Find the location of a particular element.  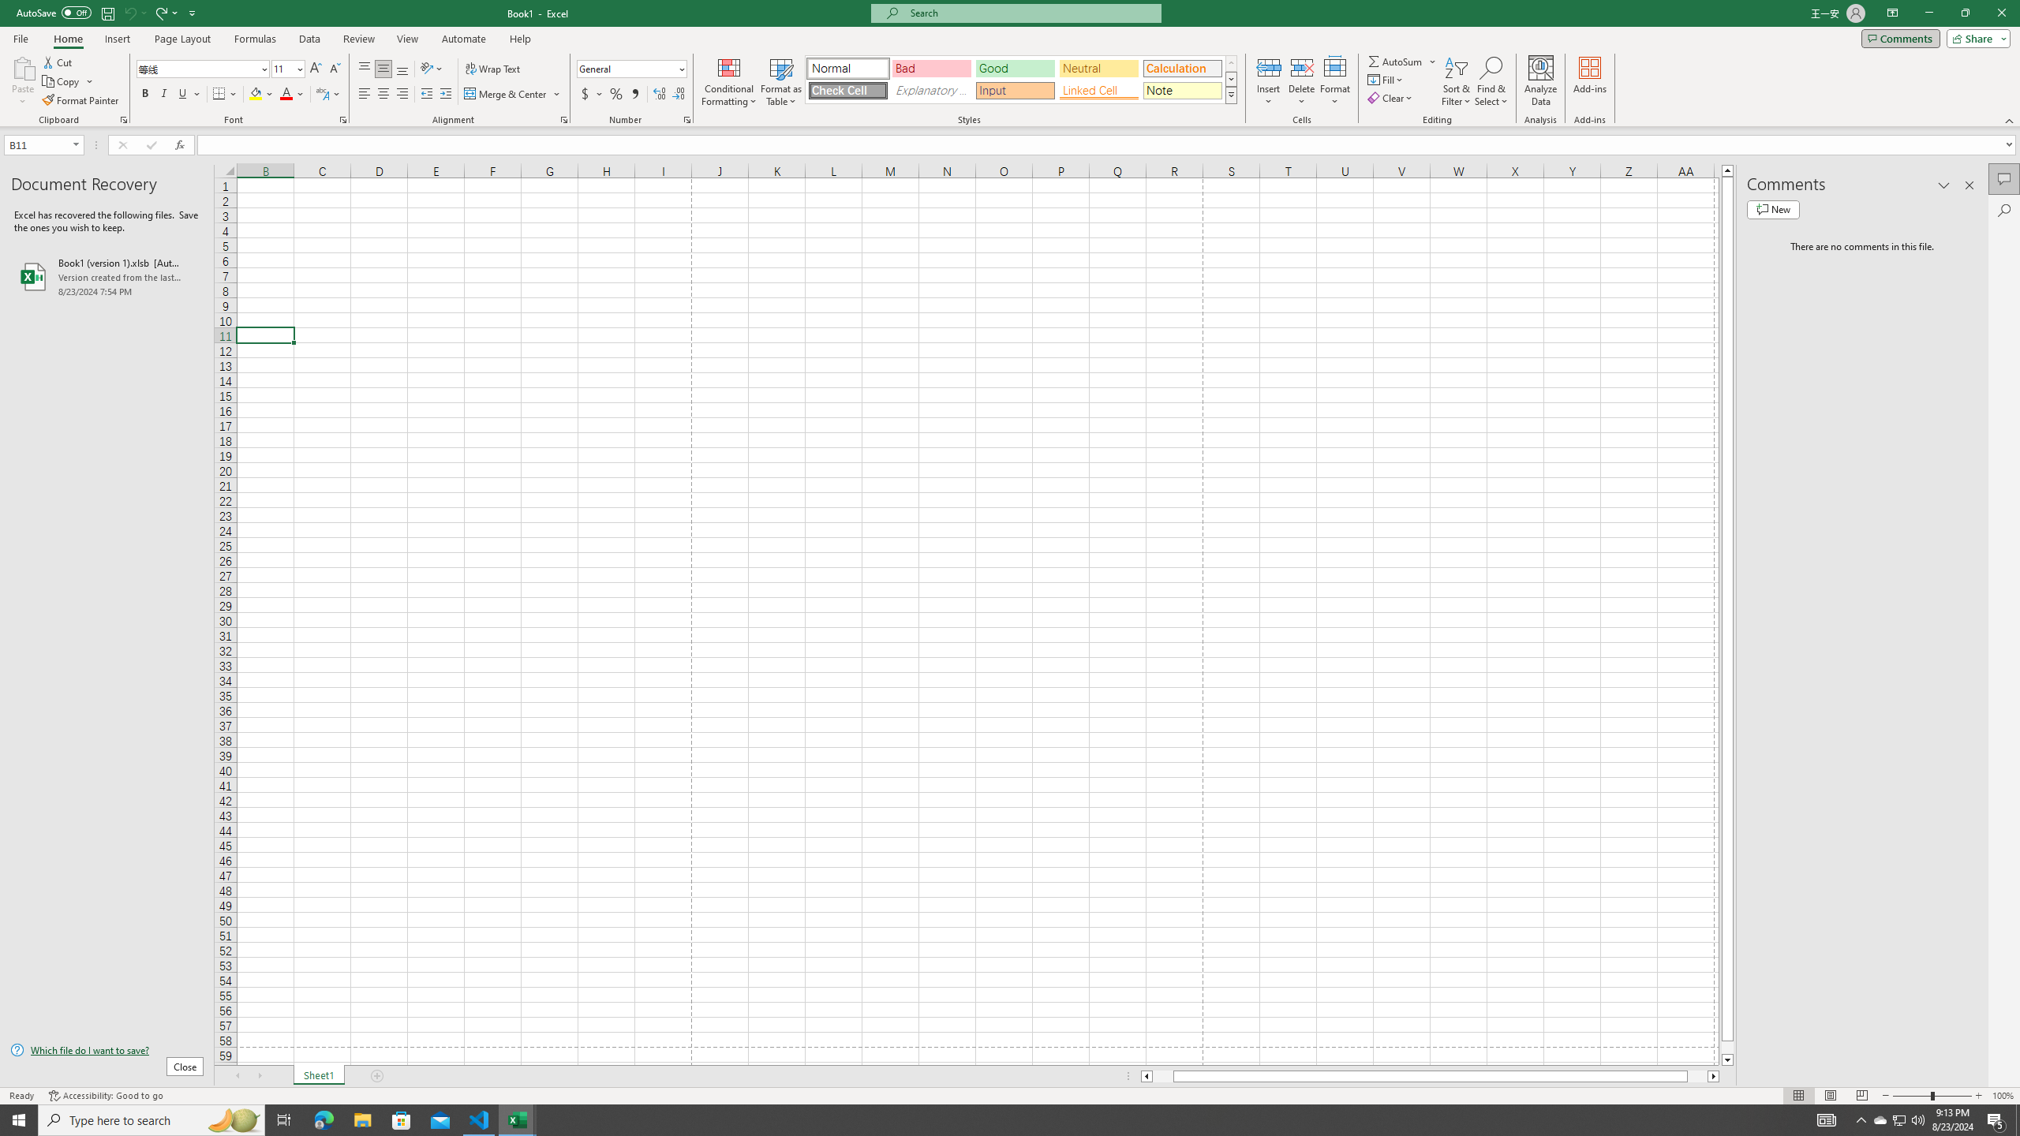

Comma Style is located at coordinates (634, 95).